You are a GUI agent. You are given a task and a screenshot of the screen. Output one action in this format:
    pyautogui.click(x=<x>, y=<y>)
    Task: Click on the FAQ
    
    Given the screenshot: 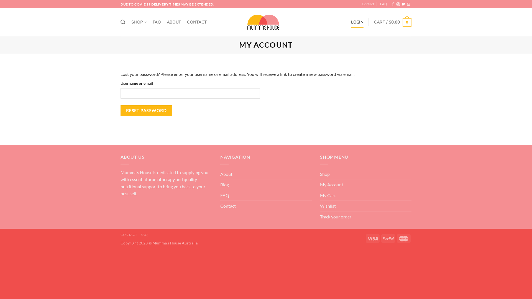 What is the action you would take?
    pyautogui.click(x=144, y=235)
    